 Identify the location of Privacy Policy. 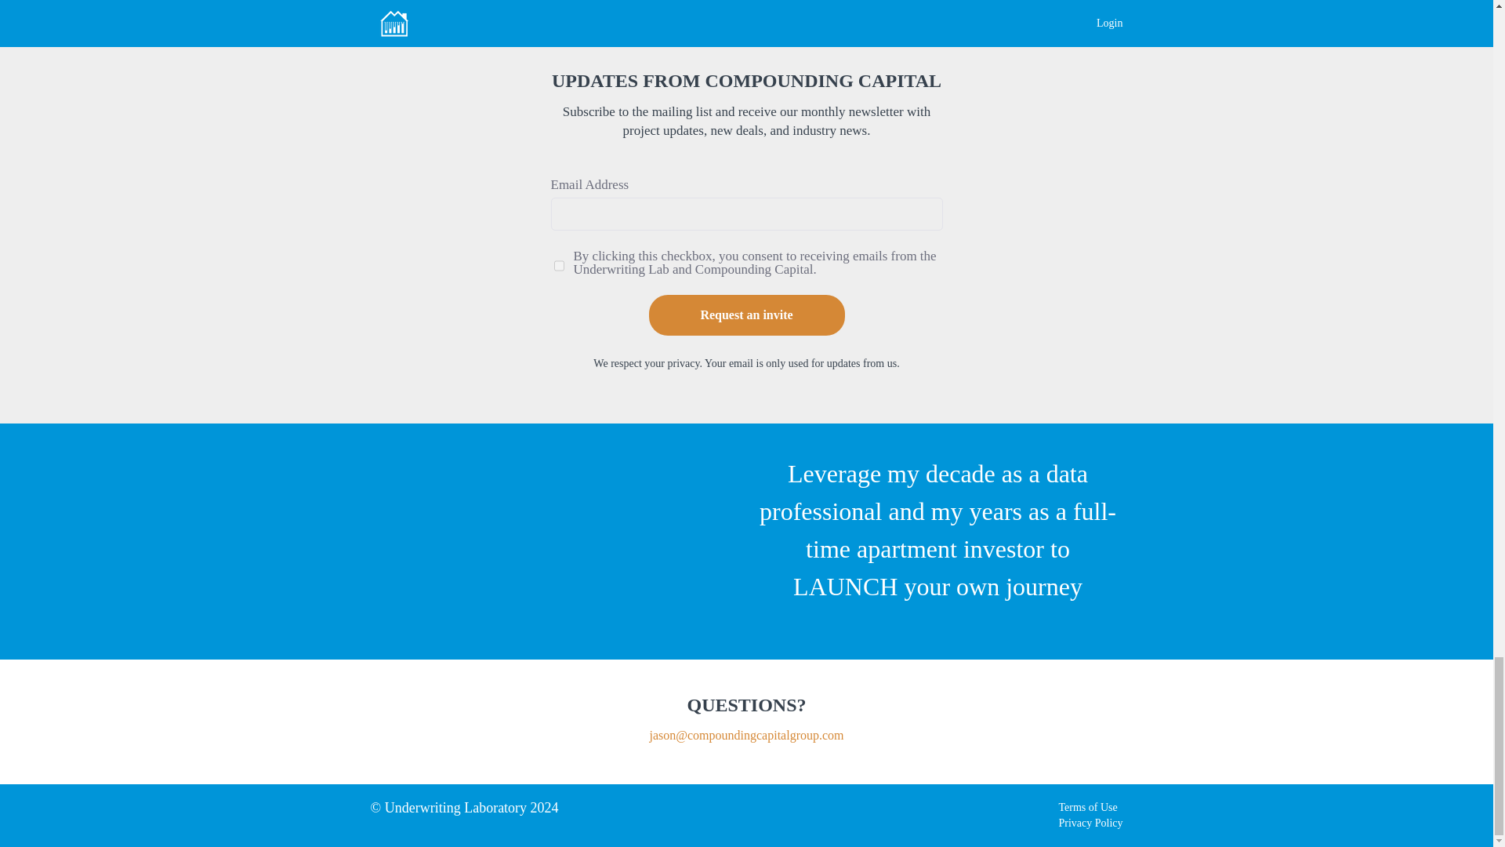
(1090, 823).